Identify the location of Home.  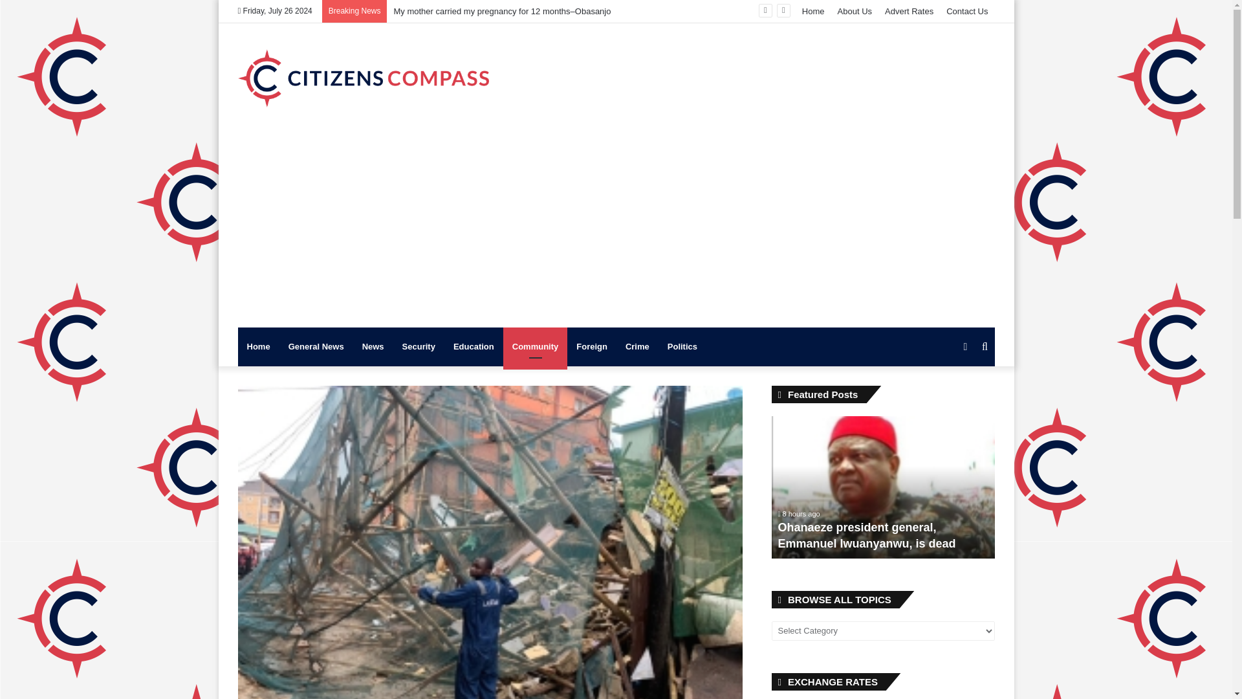
(813, 11).